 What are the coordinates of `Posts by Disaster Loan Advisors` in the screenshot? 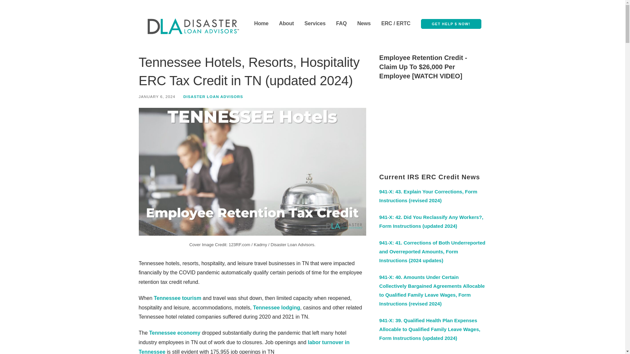 It's located at (213, 96).